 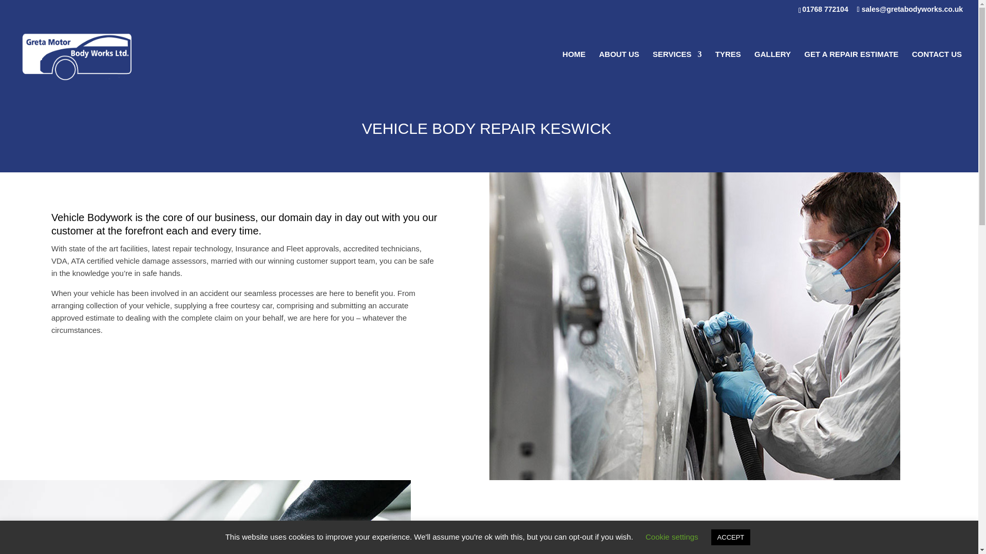 What do you see at coordinates (730, 537) in the screenshot?
I see `ACCEPT` at bounding box center [730, 537].